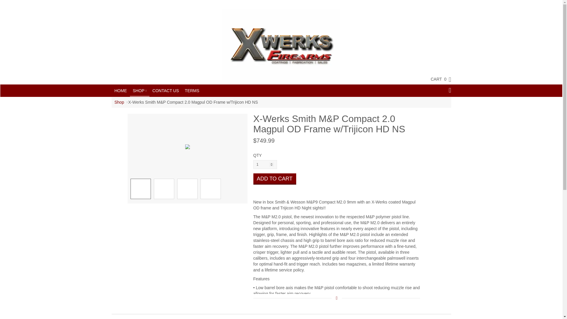  What do you see at coordinates (120, 91) in the screenshot?
I see `HOME` at bounding box center [120, 91].